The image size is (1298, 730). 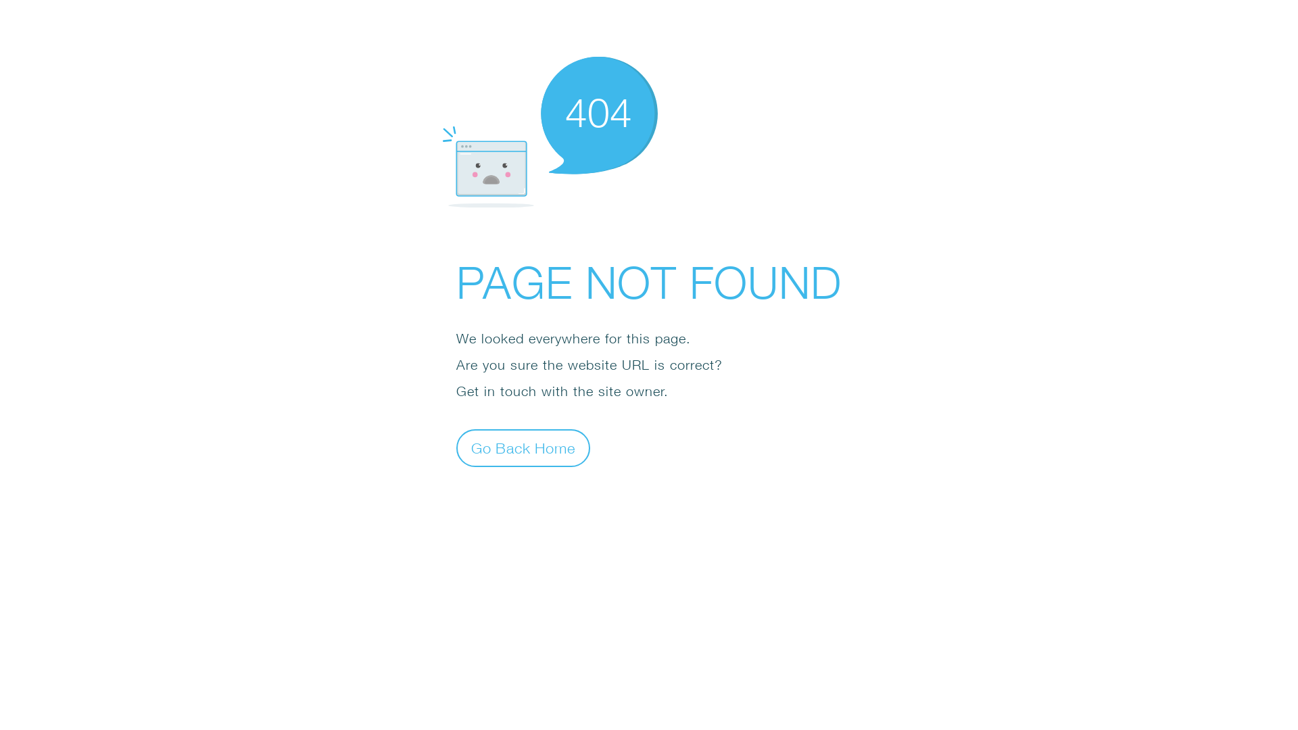 I want to click on Go Back Home, so click(x=523, y=447).